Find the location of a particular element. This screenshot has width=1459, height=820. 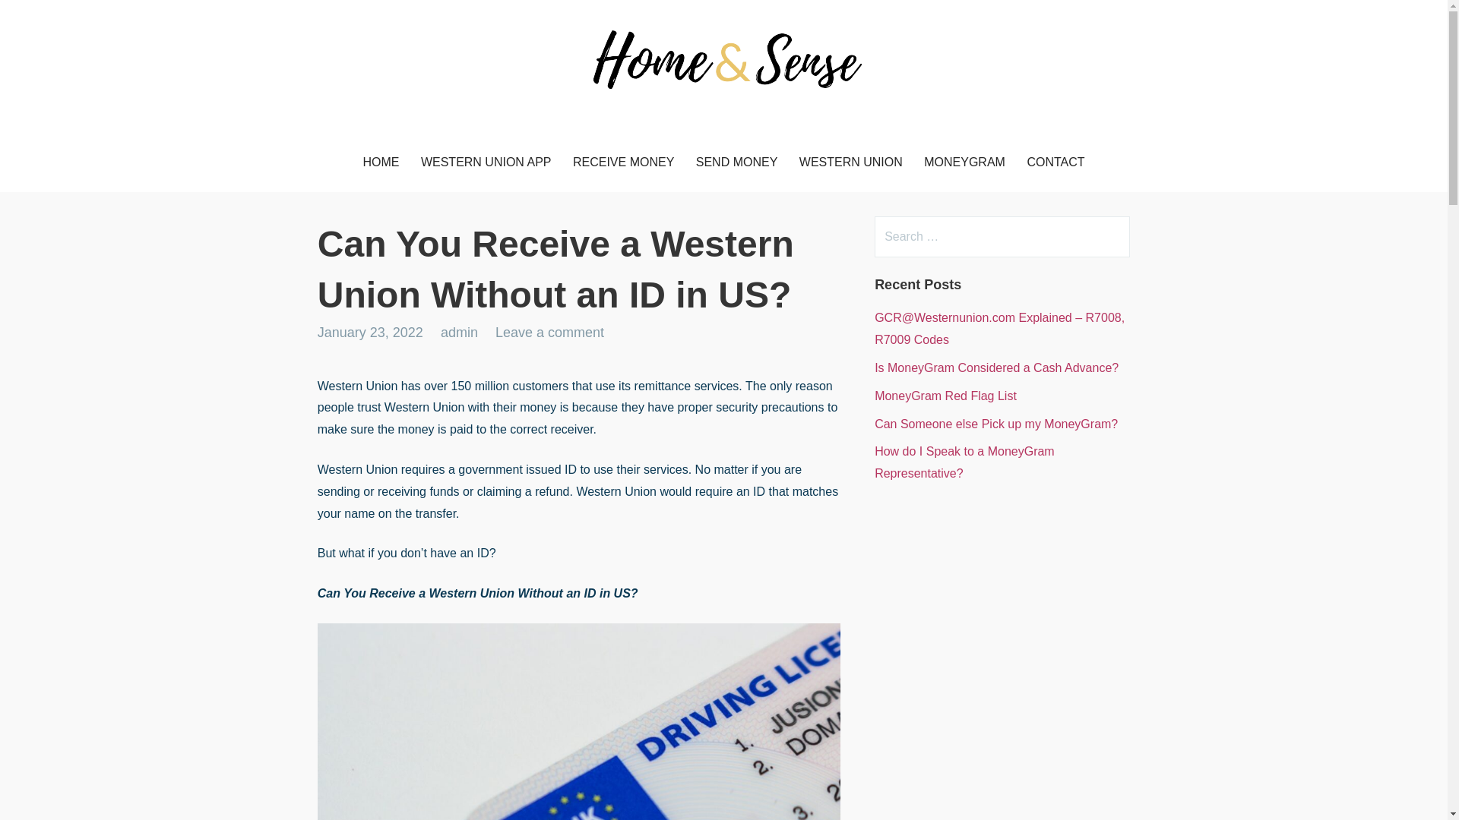

Leave a comment is located at coordinates (549, 333).